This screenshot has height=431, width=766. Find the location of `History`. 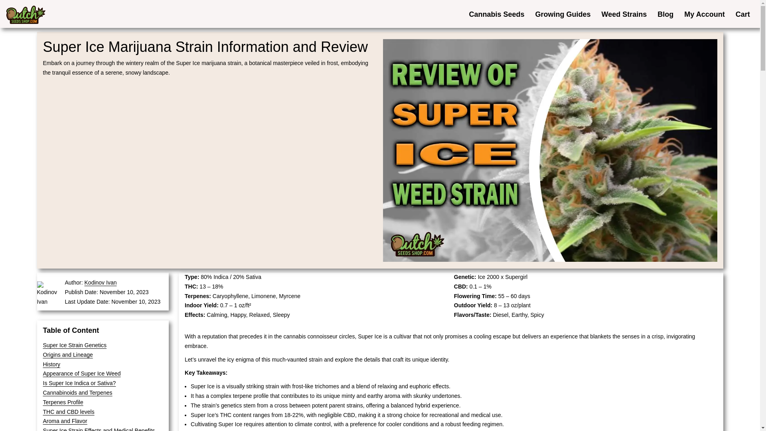

History is located at coordinates (51, 364).